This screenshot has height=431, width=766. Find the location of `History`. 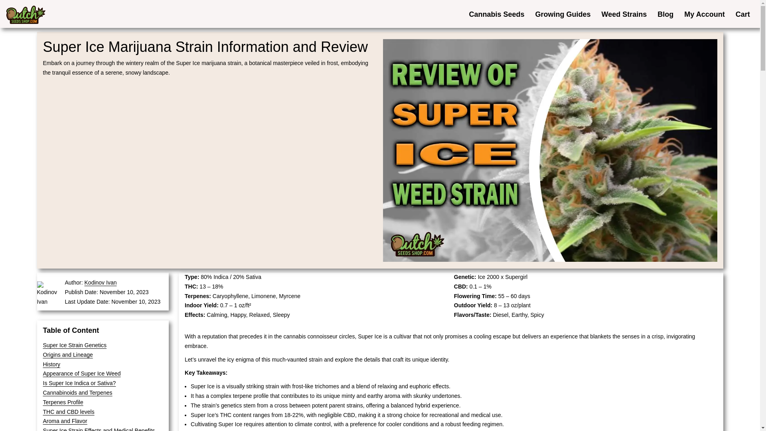

History is located at coordinates (51, 364).